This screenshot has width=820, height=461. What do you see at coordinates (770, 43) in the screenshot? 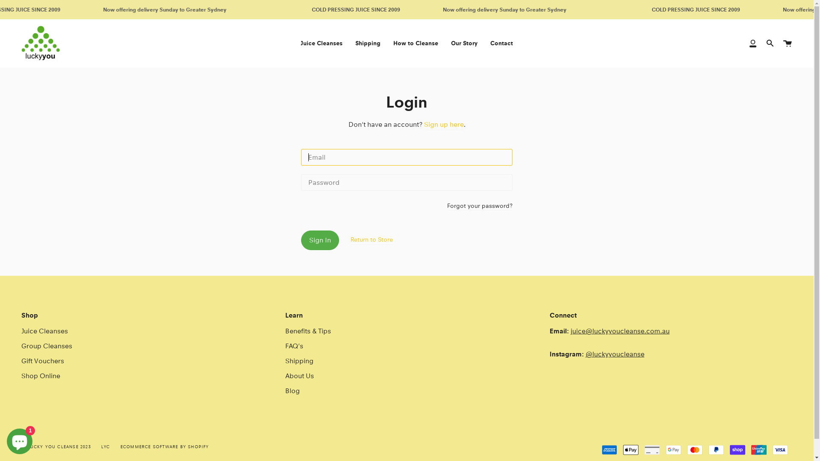
I see `Search` at bounding box center [770, 43].